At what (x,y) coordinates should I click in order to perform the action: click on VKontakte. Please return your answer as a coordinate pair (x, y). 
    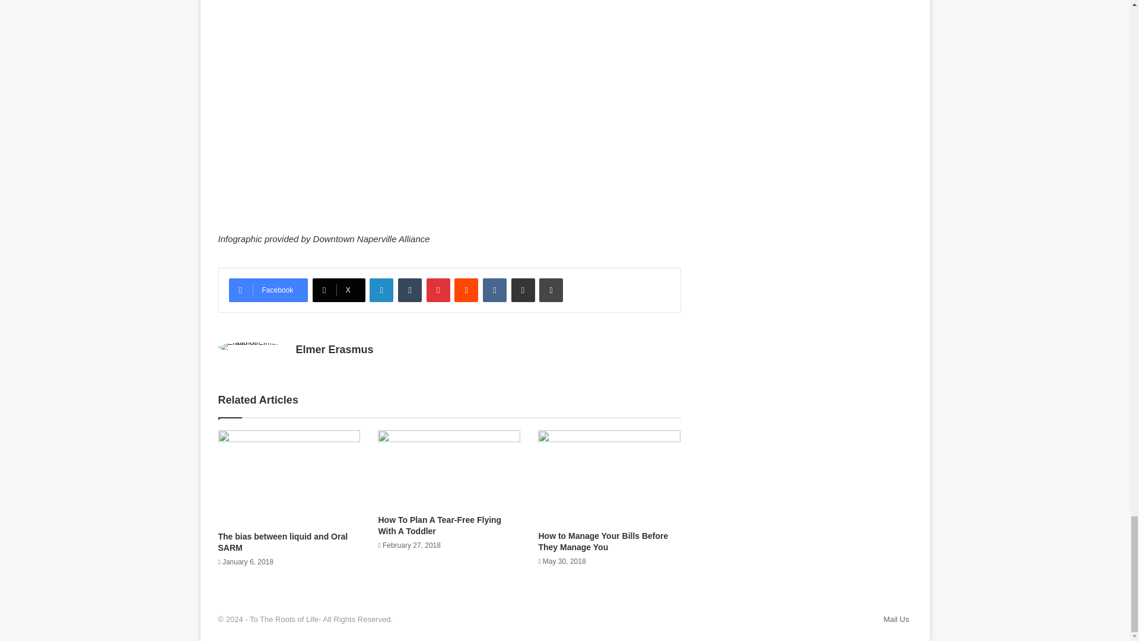
    Looking at the image, I should click on (495, 290).